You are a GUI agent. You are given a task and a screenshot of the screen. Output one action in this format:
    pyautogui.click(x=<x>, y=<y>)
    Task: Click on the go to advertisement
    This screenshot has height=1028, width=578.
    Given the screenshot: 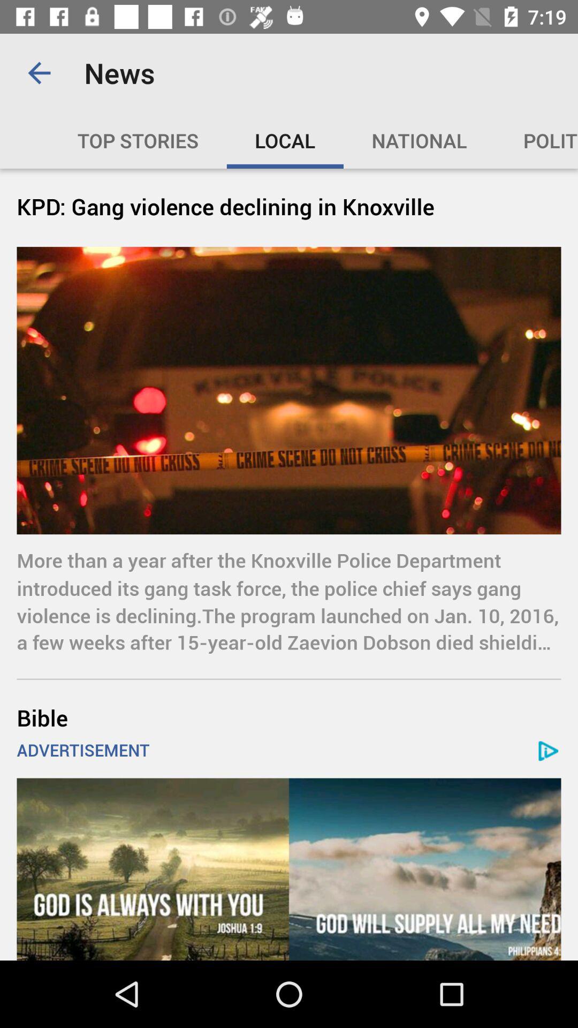 What is the action you would take?
    pyautogui.click(x=289, y=870)
    